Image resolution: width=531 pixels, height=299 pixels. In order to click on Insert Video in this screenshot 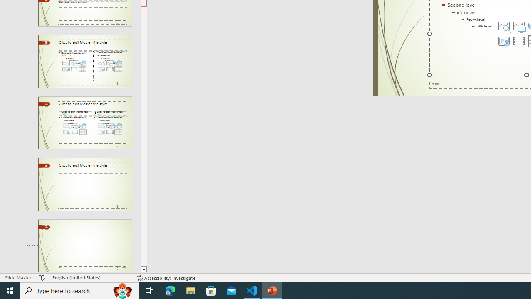, I will do `click(519, 41)`.